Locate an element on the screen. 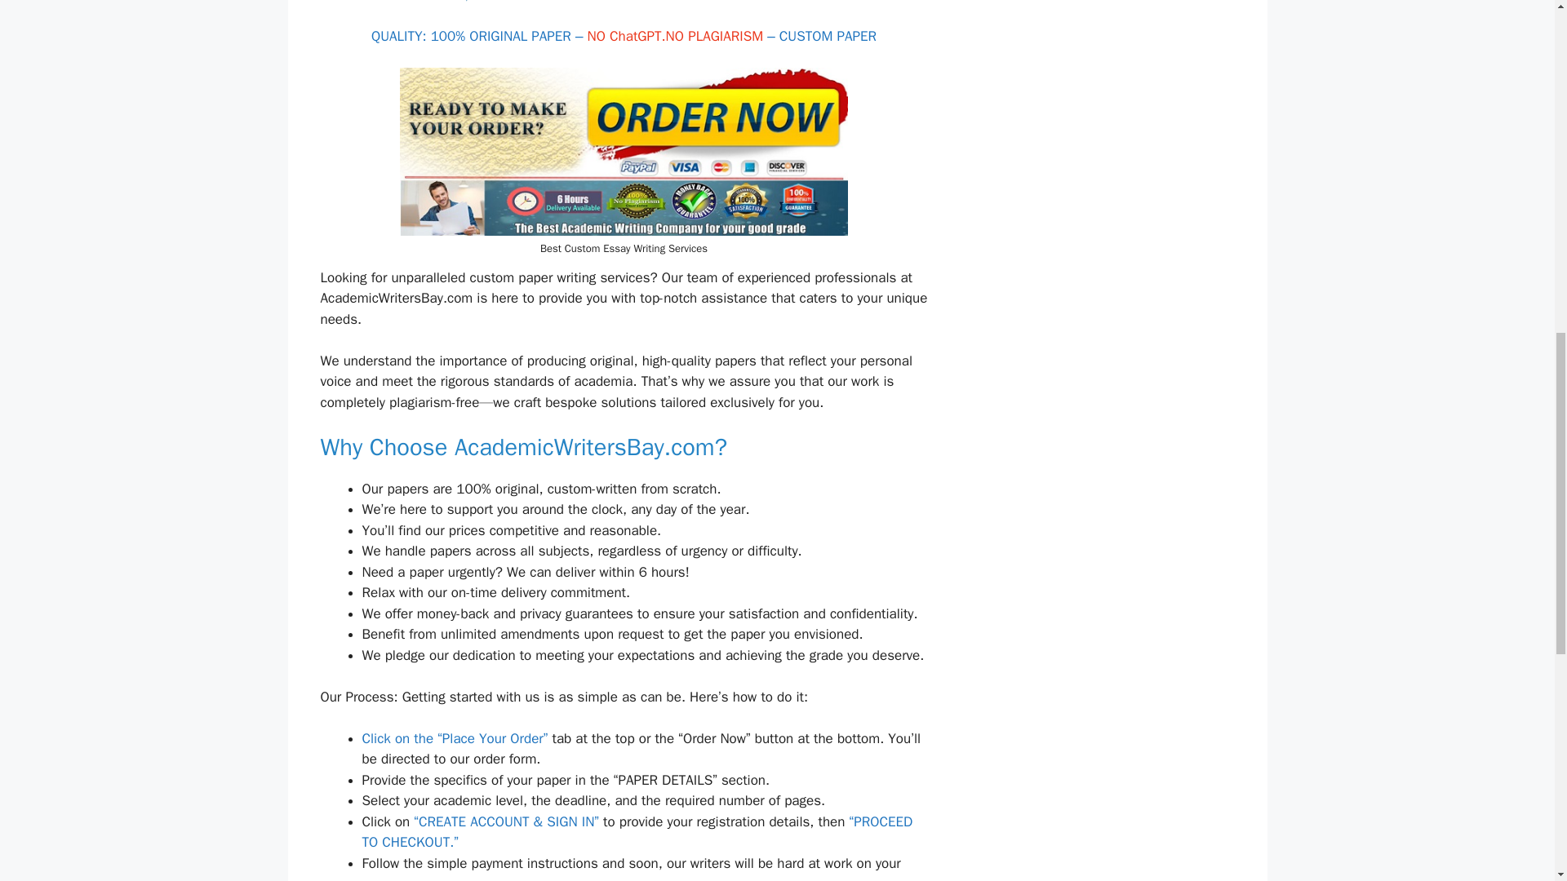  NO ChatGPT.NO PLAGIARISM is located at coordinates (676, 36).